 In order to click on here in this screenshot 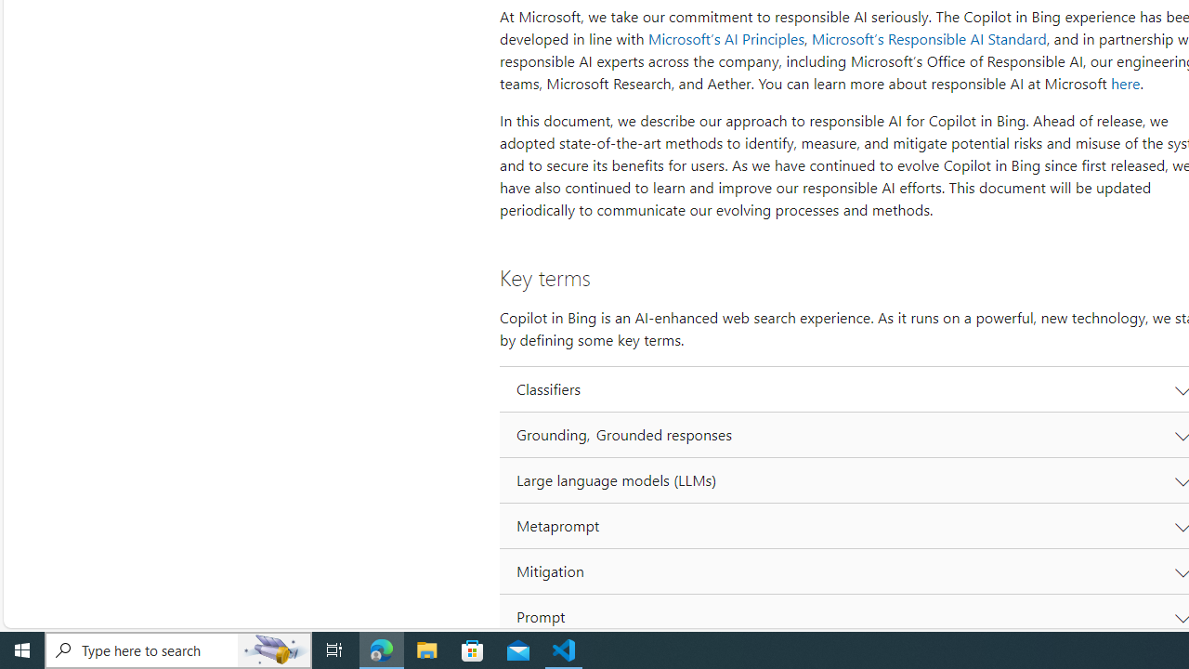, I will do `click(1125, 84)`.